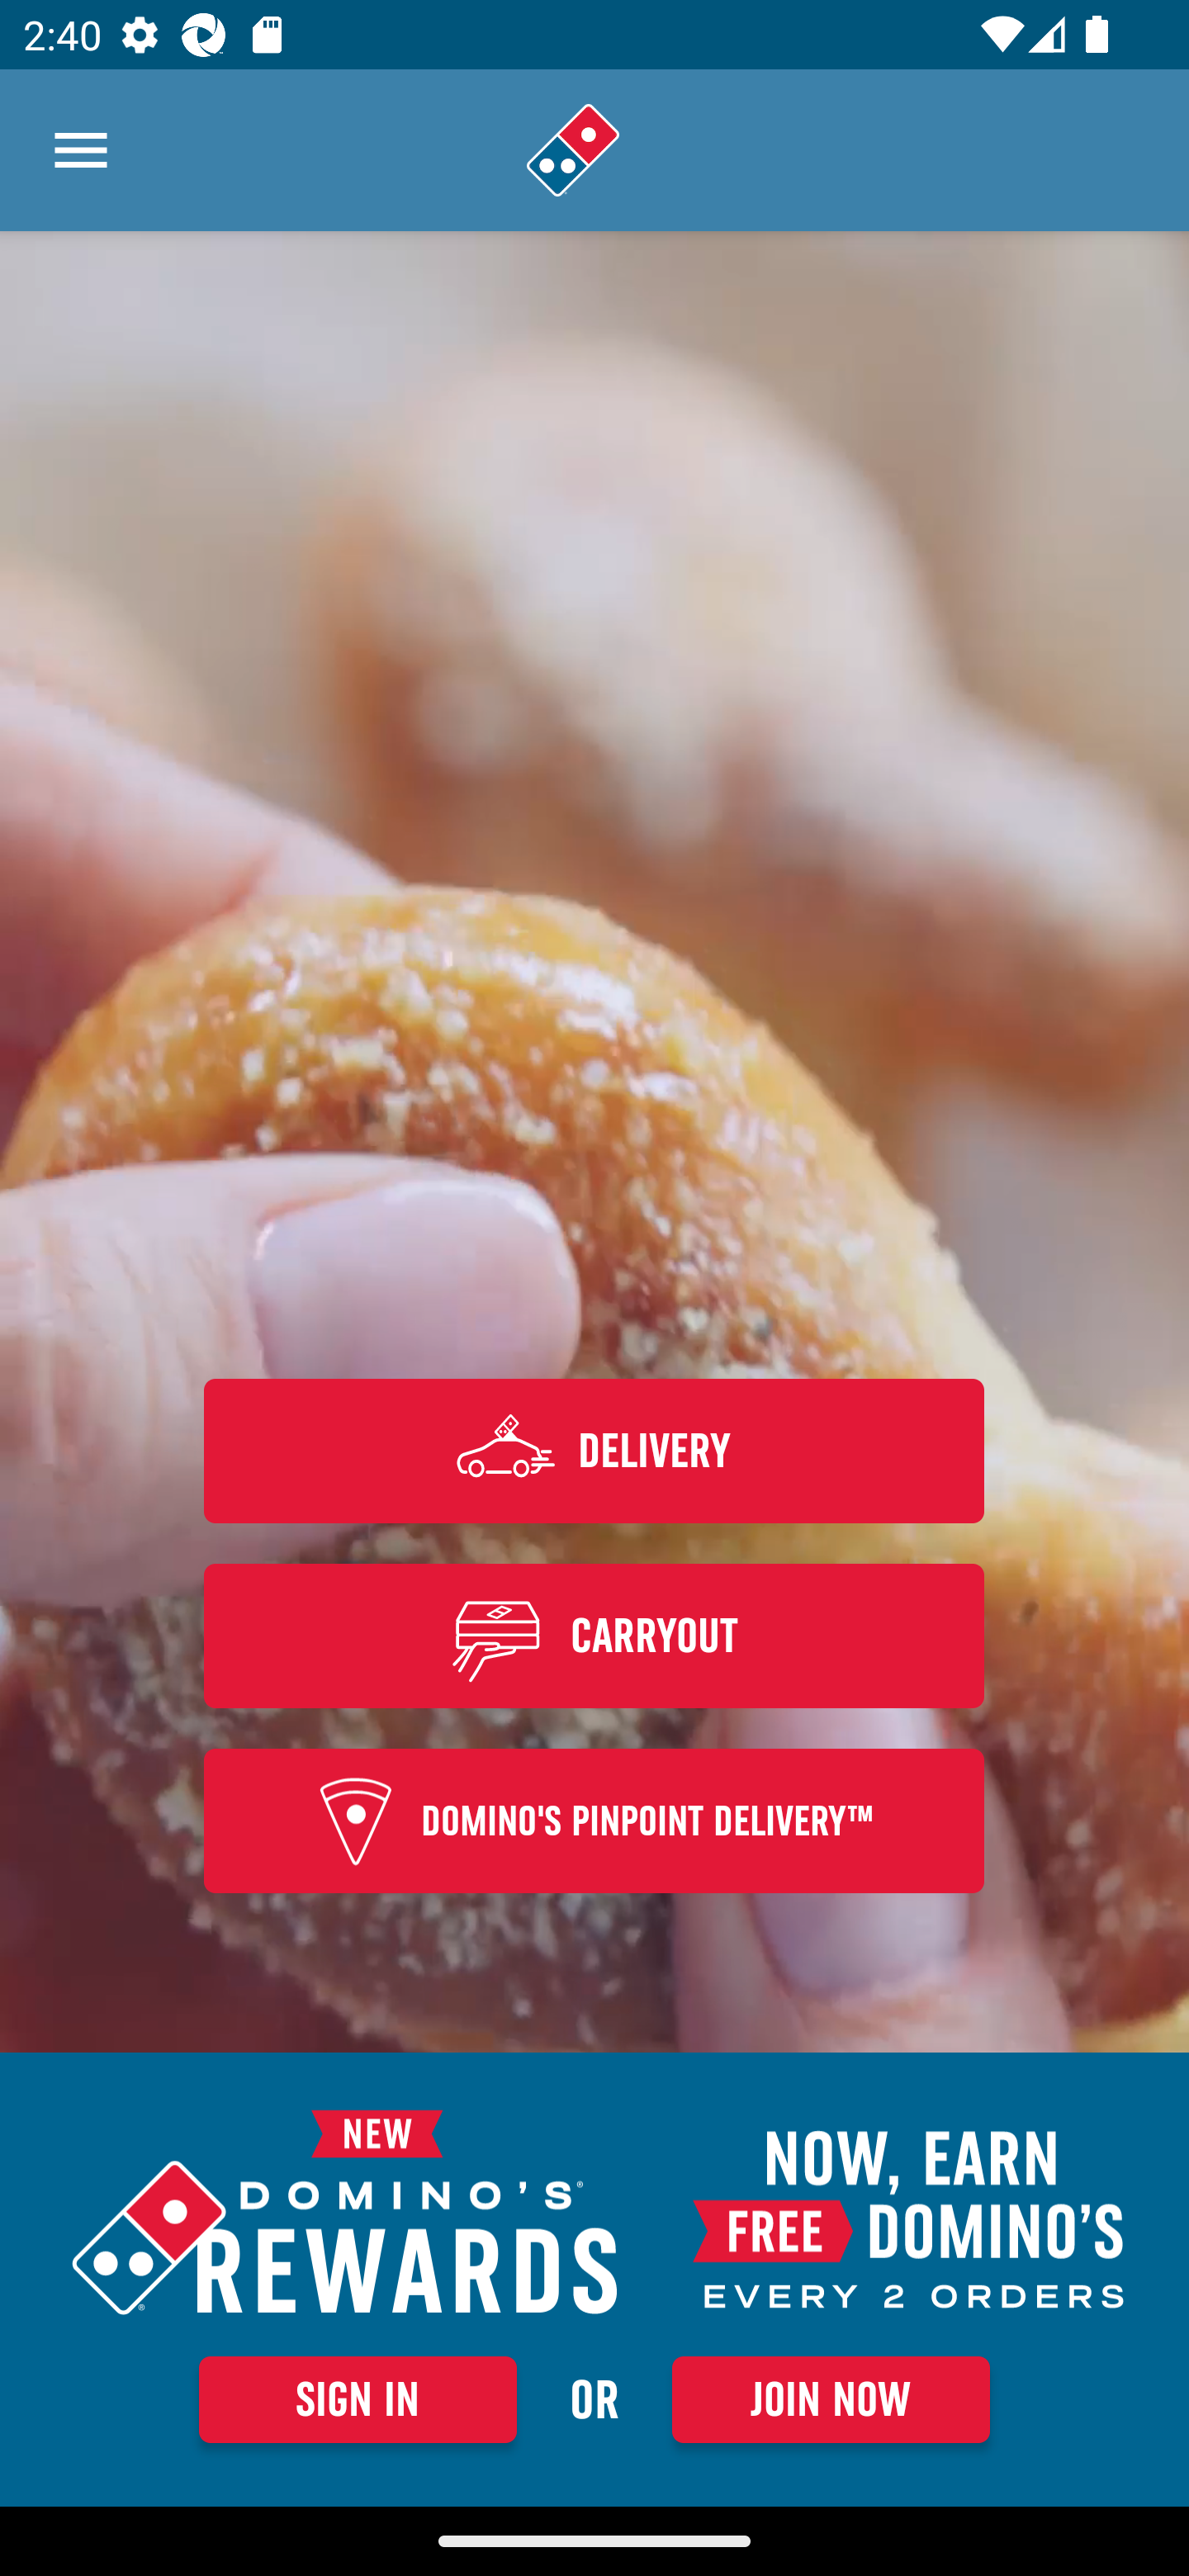  Describe the element at coordinates (594, 1821) in the screenshot. I see `DOMINO'S PINPOINT DELIVERY™` at that location.